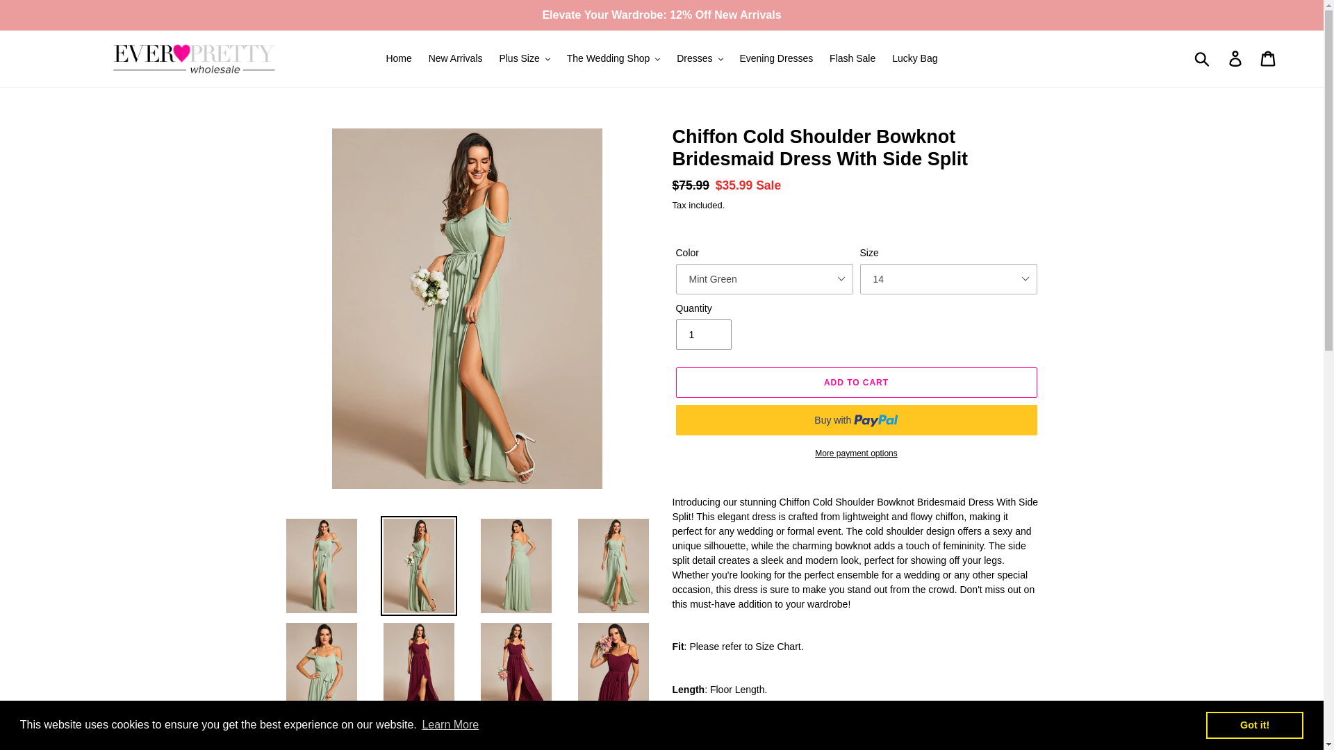 The height and width of the screenshot is (750, 1334). What do you see at coordinates (399, 58) in the screenshot?
I see `Home` at bounding box center [399, 58].